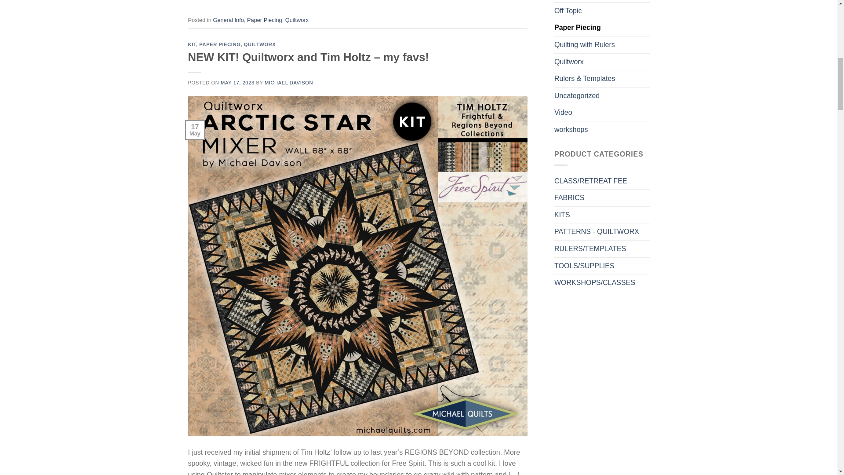 The width and height of the screenshot is (844, 475). What do you see at coordinates (237, 83) in the screenshot?
I see `MAY 17, 2023` at bounding box center [237, 83].